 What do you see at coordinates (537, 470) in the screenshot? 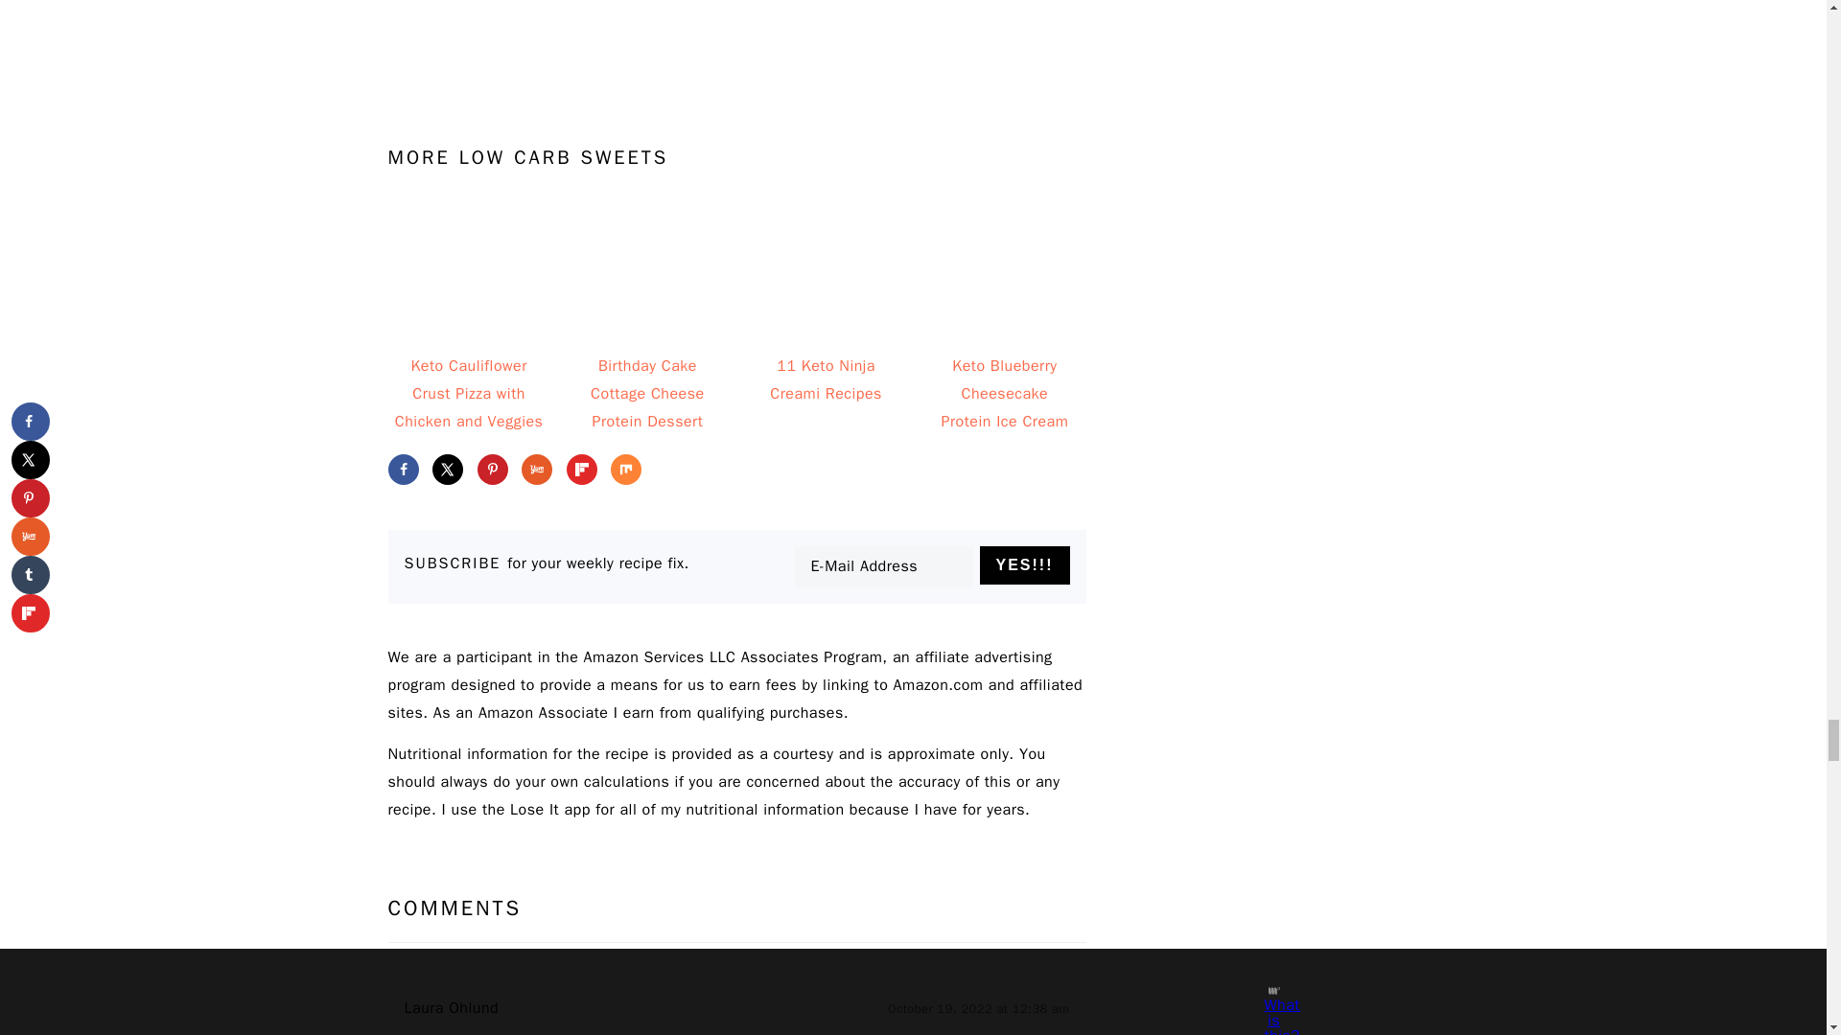
I see `Share on Yummly` at bounding box center [537, 470].